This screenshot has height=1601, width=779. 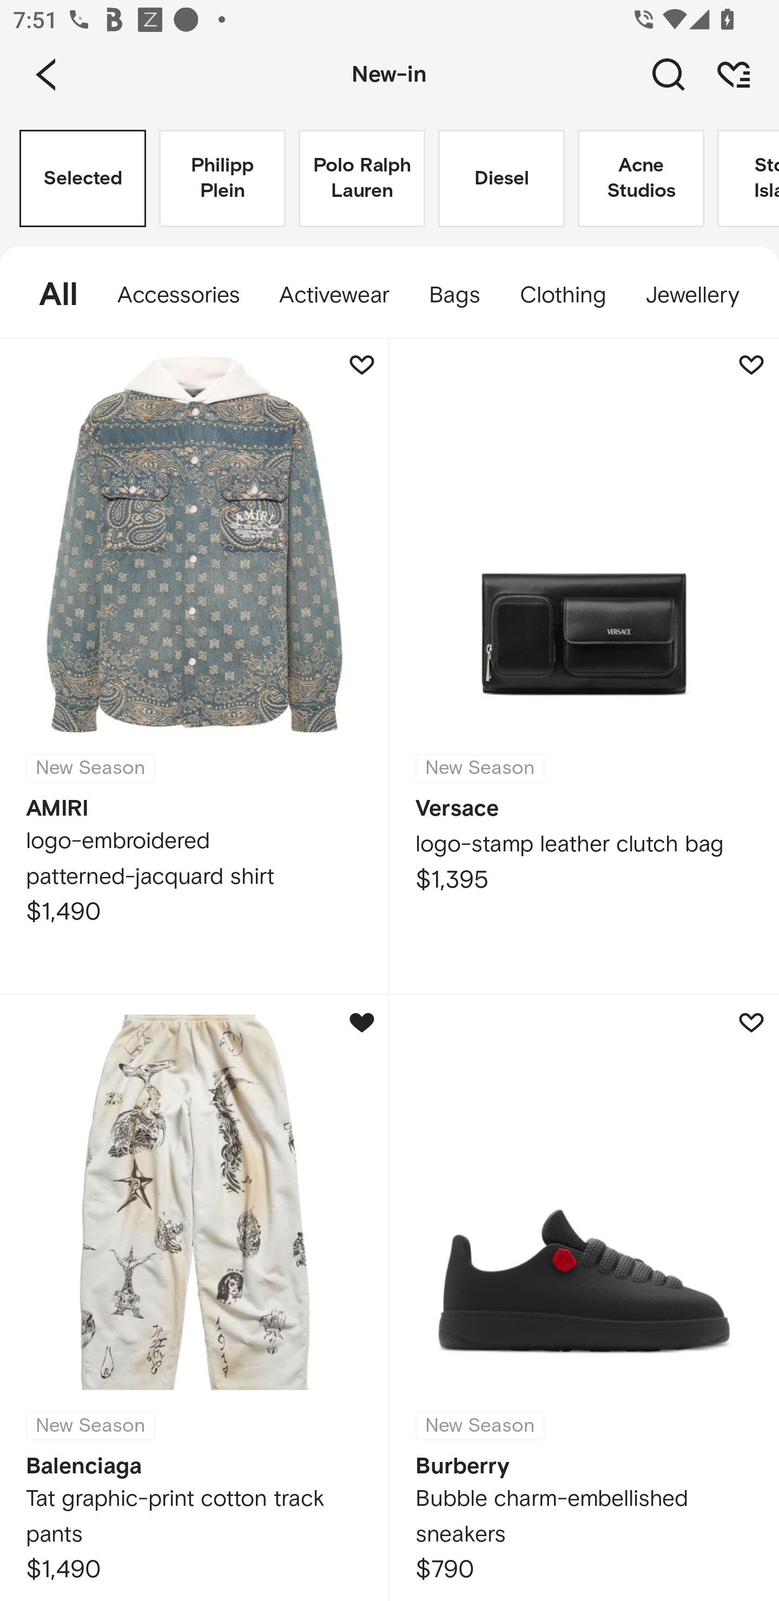 What do you see at coordinates (692, 295) in the screenshot?
I see `Jewellery` at bounding box center [692, 295].